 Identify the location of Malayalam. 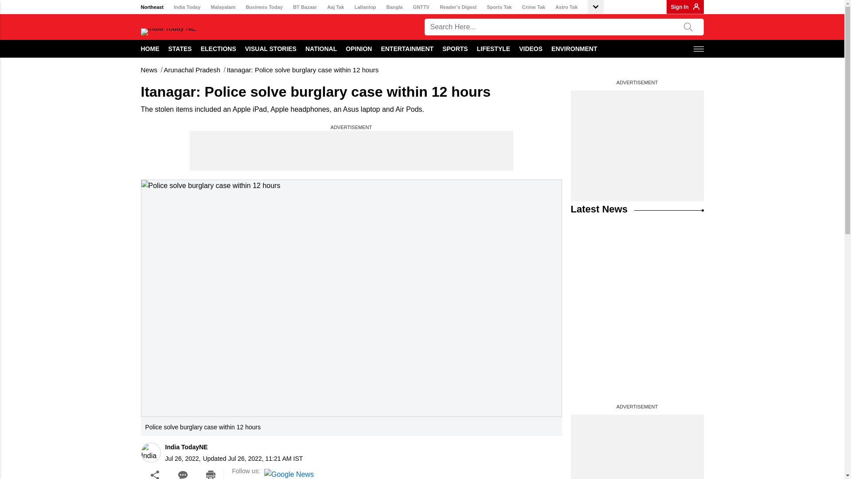
(223, 7).